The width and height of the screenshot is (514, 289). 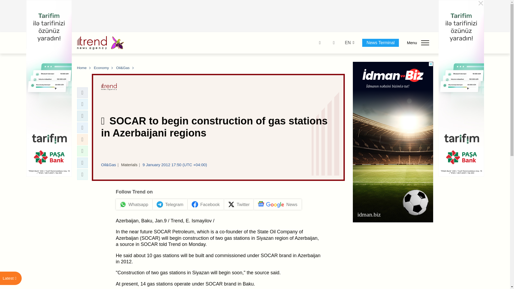 What do you see at coordinates (255, 16) in the screenshot?
I see `3rd party ad content` at bounding box center [255, 16].